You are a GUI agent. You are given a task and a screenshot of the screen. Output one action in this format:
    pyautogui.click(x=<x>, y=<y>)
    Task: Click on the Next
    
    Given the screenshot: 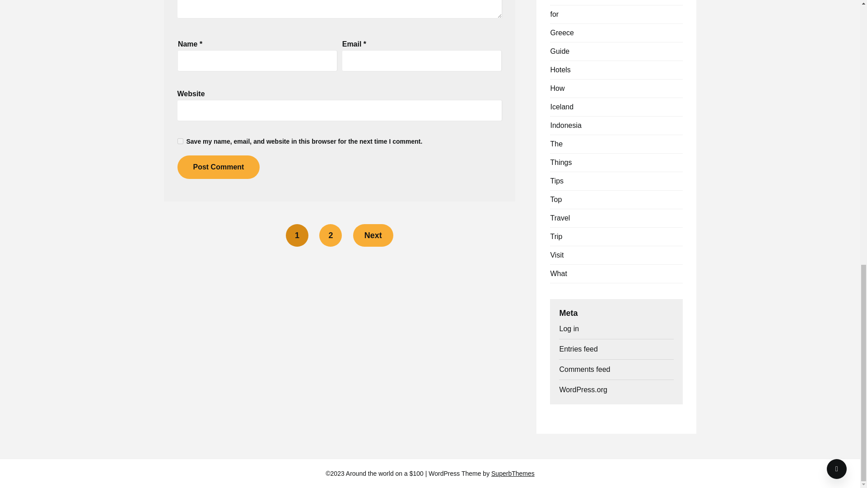 What is the action you would take?
    pyautogui.click(x=373, y=235)
    